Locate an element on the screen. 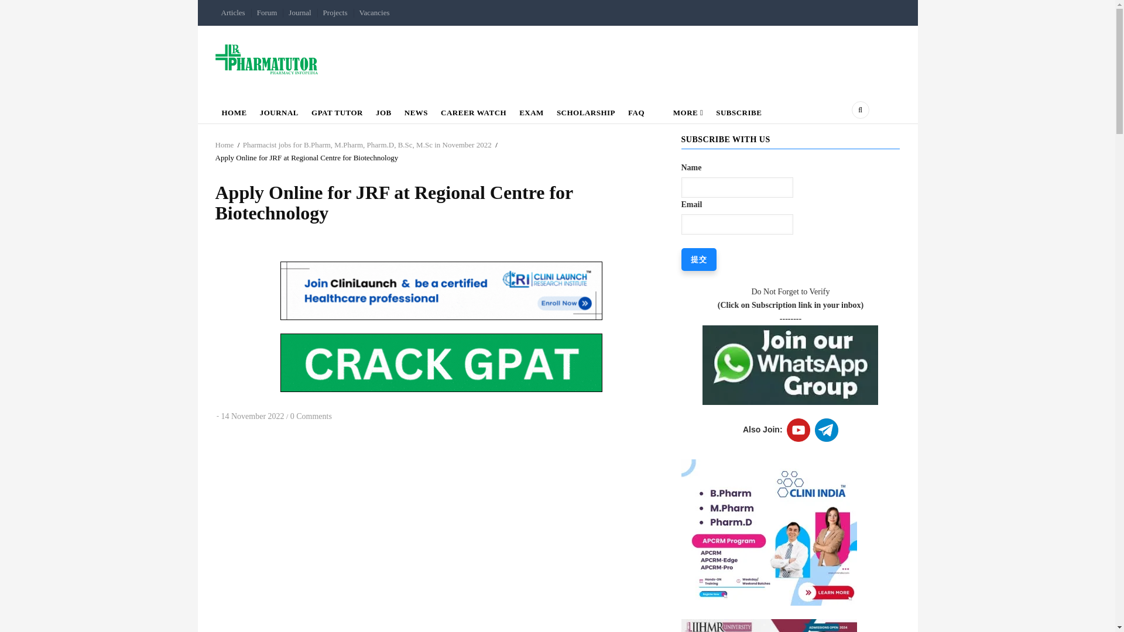 The image size is (1124, 632). HOME is located at coordinates (234, 110).